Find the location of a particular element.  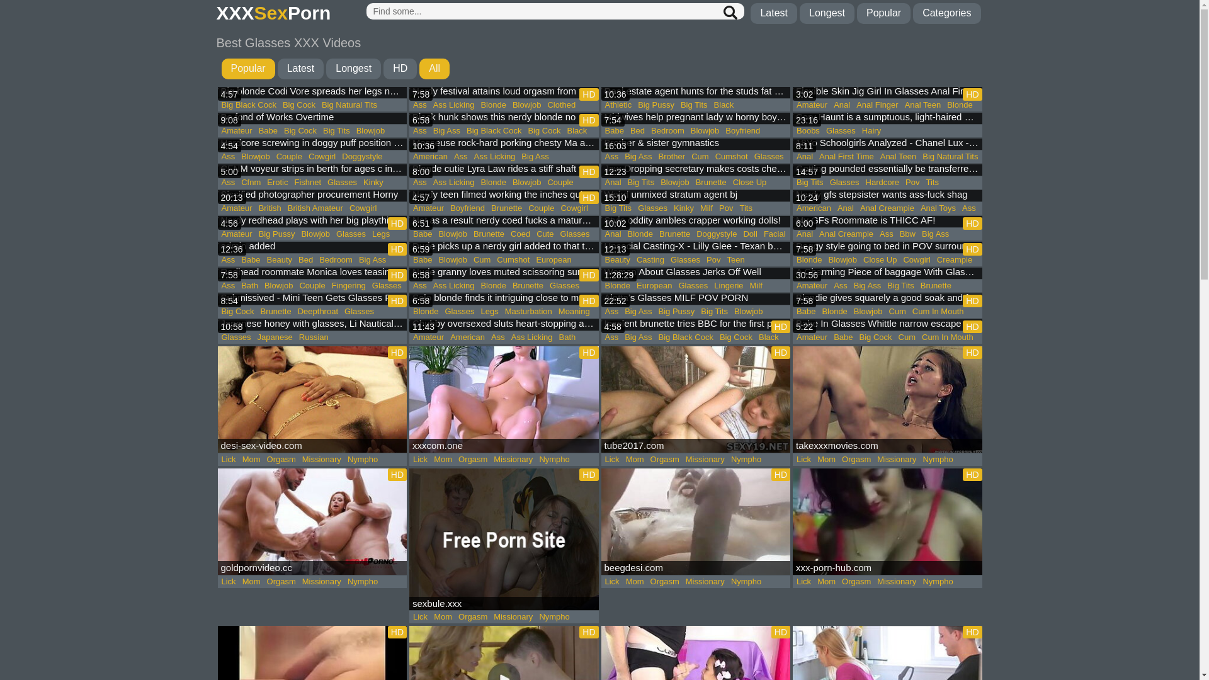

Black is located at coordinates (577, 131).